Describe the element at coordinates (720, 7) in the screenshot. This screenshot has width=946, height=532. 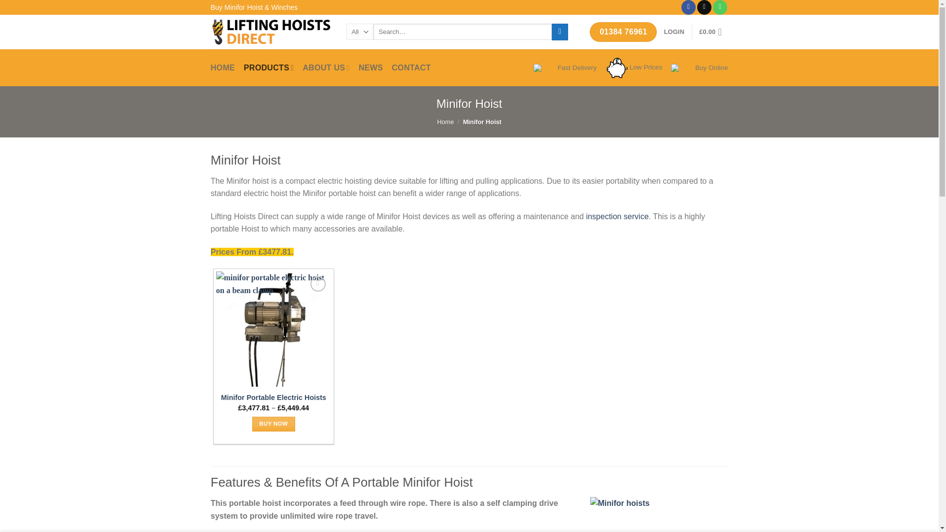
I see `Call us` at that location.